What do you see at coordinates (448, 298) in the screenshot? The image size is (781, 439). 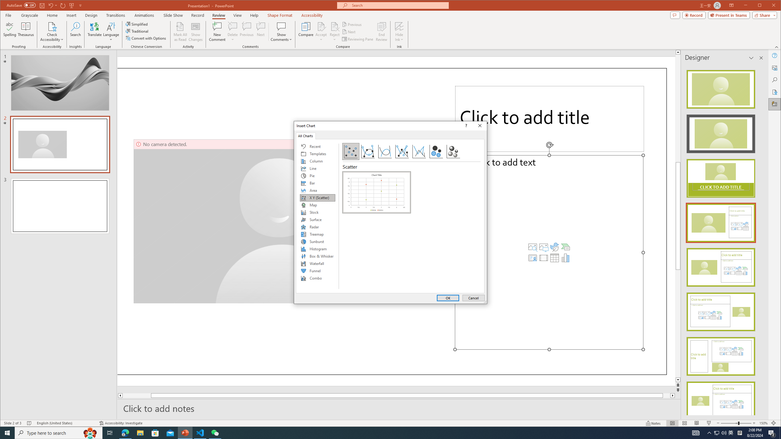 I see `OK` at bounding box center [448, 298].